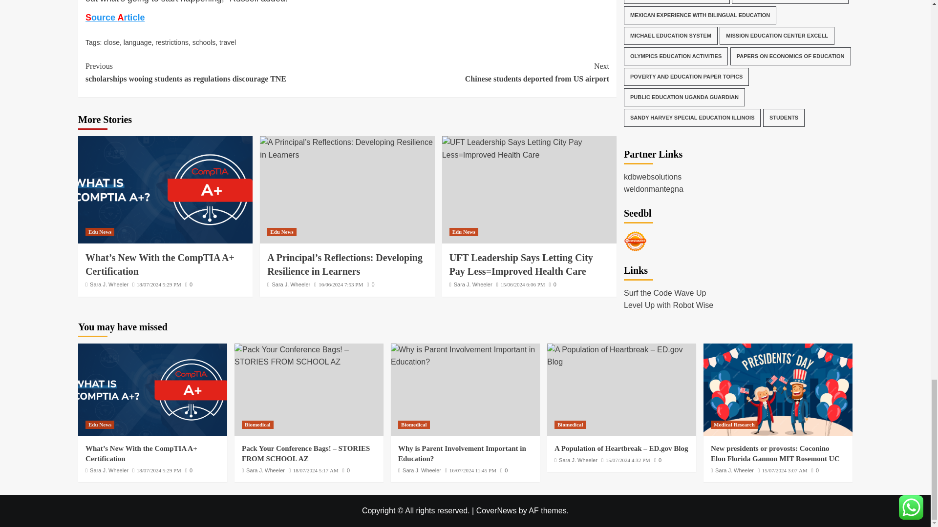 This screenshot has height=527, width=938. What do you see at coordinates (114, 18) in the screenshot?
I see `Source Article` at bounding box center [114, 18].